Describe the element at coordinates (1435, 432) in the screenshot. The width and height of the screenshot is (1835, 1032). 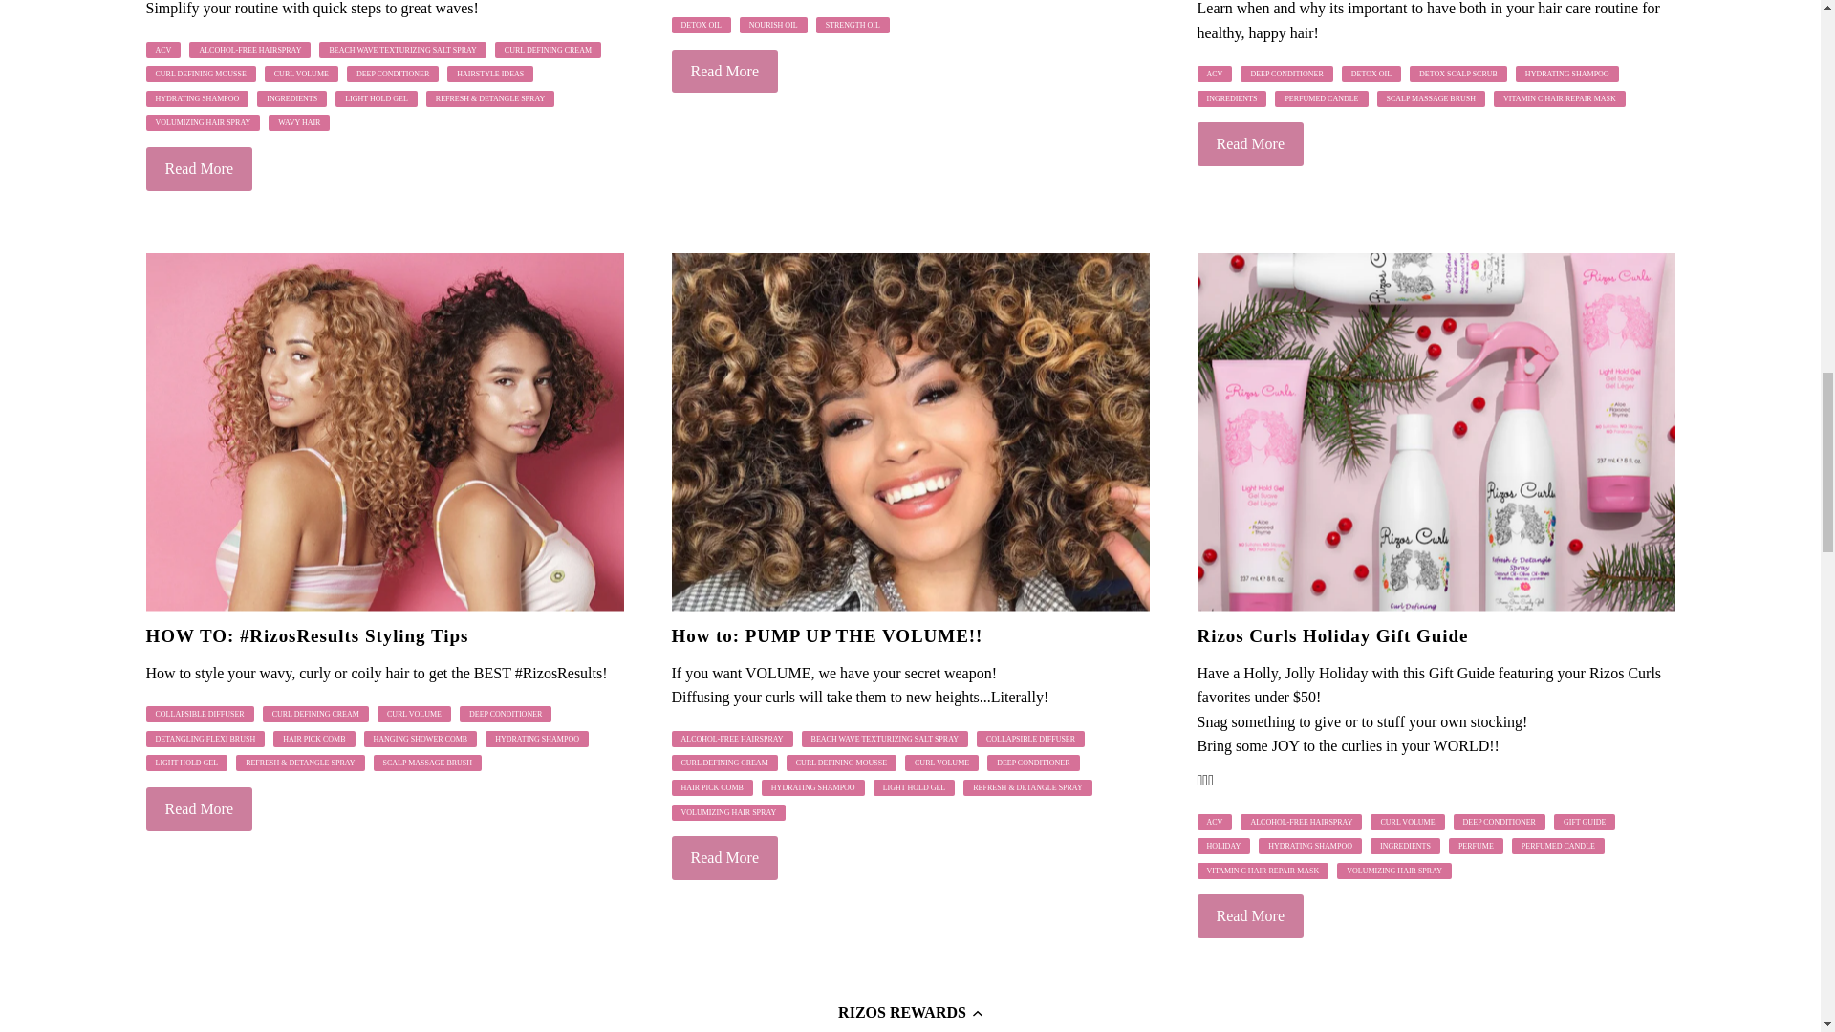
I see `Rizos Curls Holiday Gift Guide` at that location.